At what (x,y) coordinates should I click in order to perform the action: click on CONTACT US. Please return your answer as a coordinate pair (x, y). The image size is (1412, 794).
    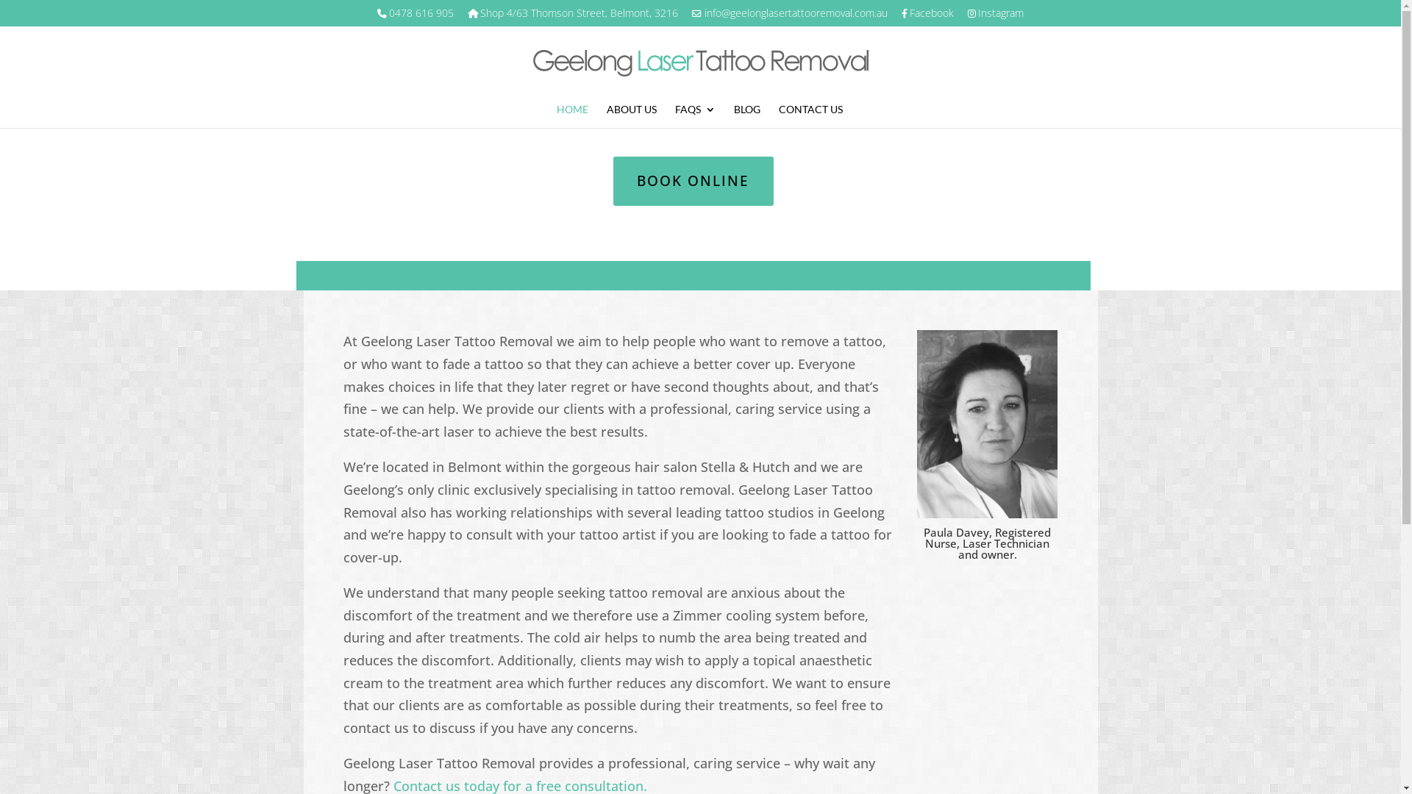
    Looking at the image, I should click on (810, 116).